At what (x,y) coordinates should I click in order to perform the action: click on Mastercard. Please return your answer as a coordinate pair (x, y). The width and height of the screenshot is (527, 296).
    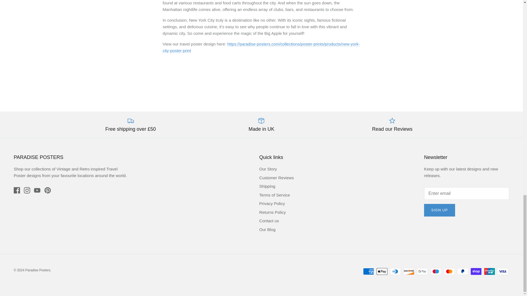
    Looking at the image, I should click on (449, 271).